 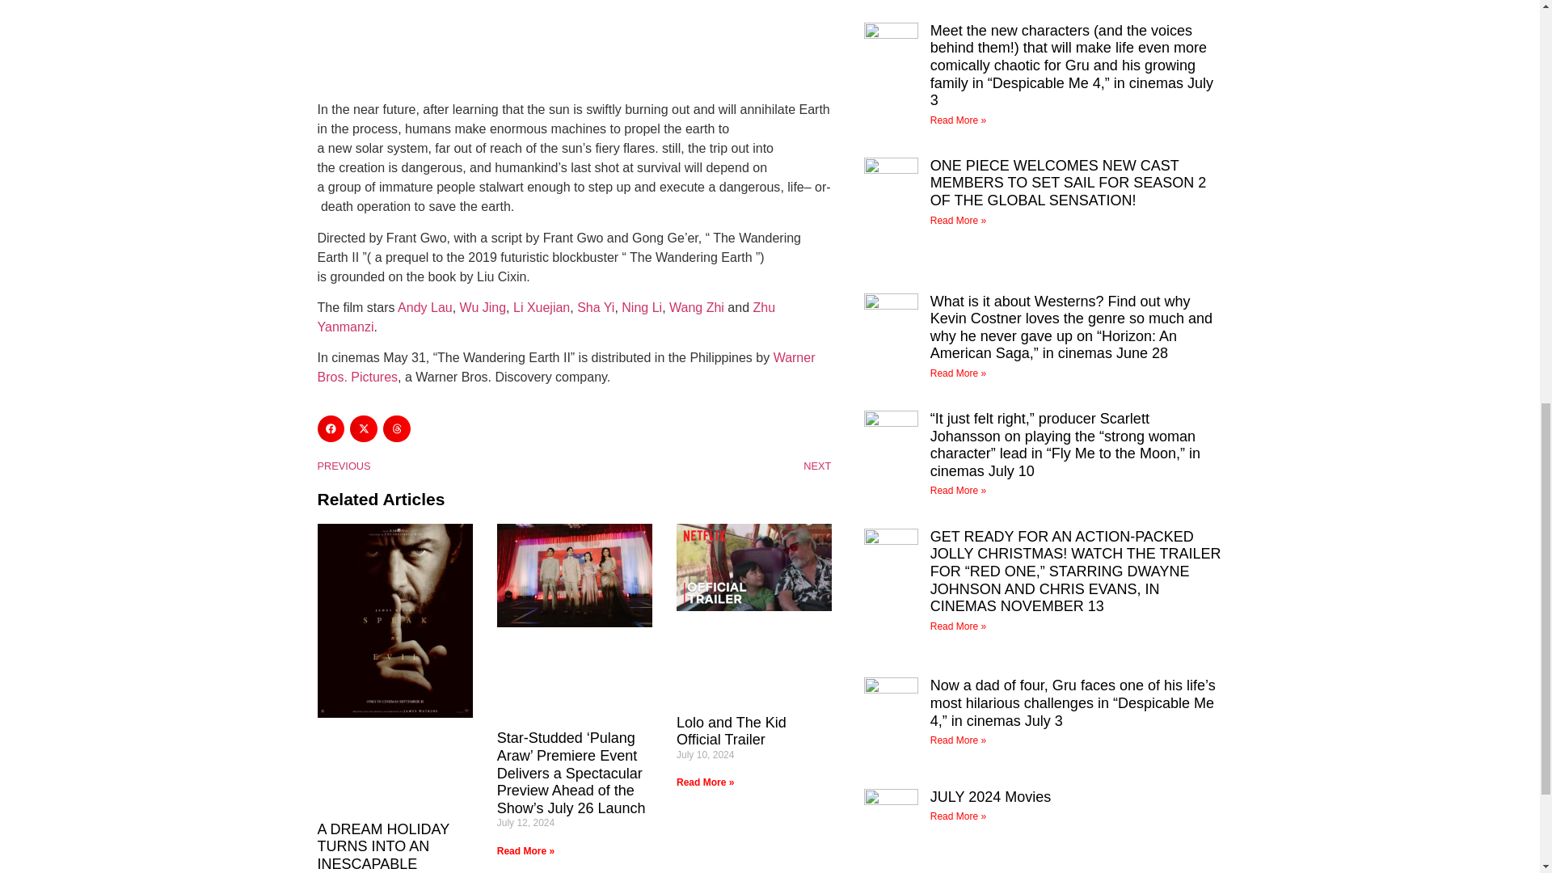 What do you see at coordinates (545, 317) in the screenshot?
I see `Zhu Yanmanzi` at bounding box center [545, 317].